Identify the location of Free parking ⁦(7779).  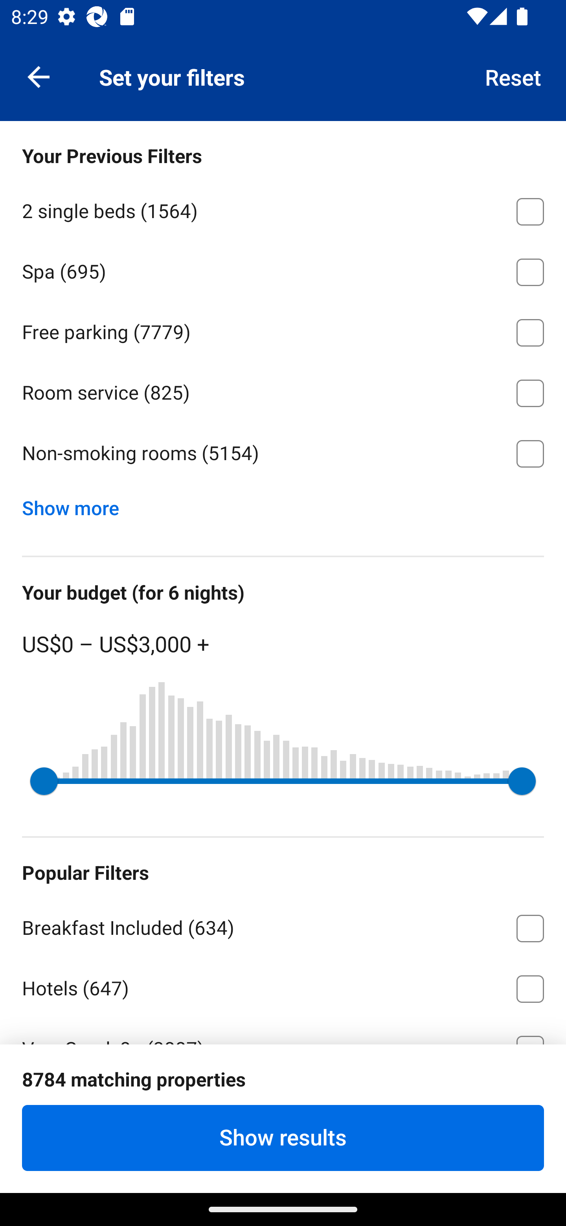
(283, 330).